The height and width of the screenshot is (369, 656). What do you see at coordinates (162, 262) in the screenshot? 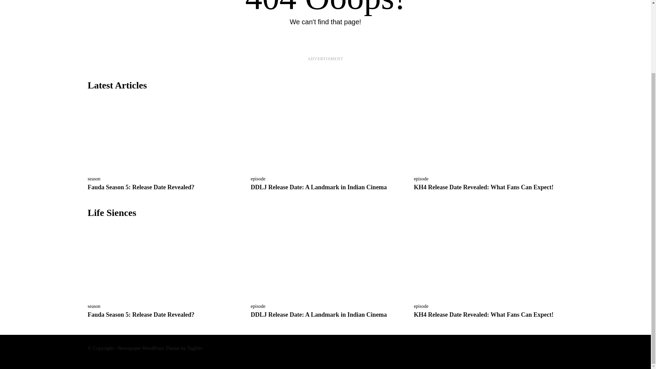
I see `Fauda Season 5: Release Date Revealed?` at bounding box center [162, 262].